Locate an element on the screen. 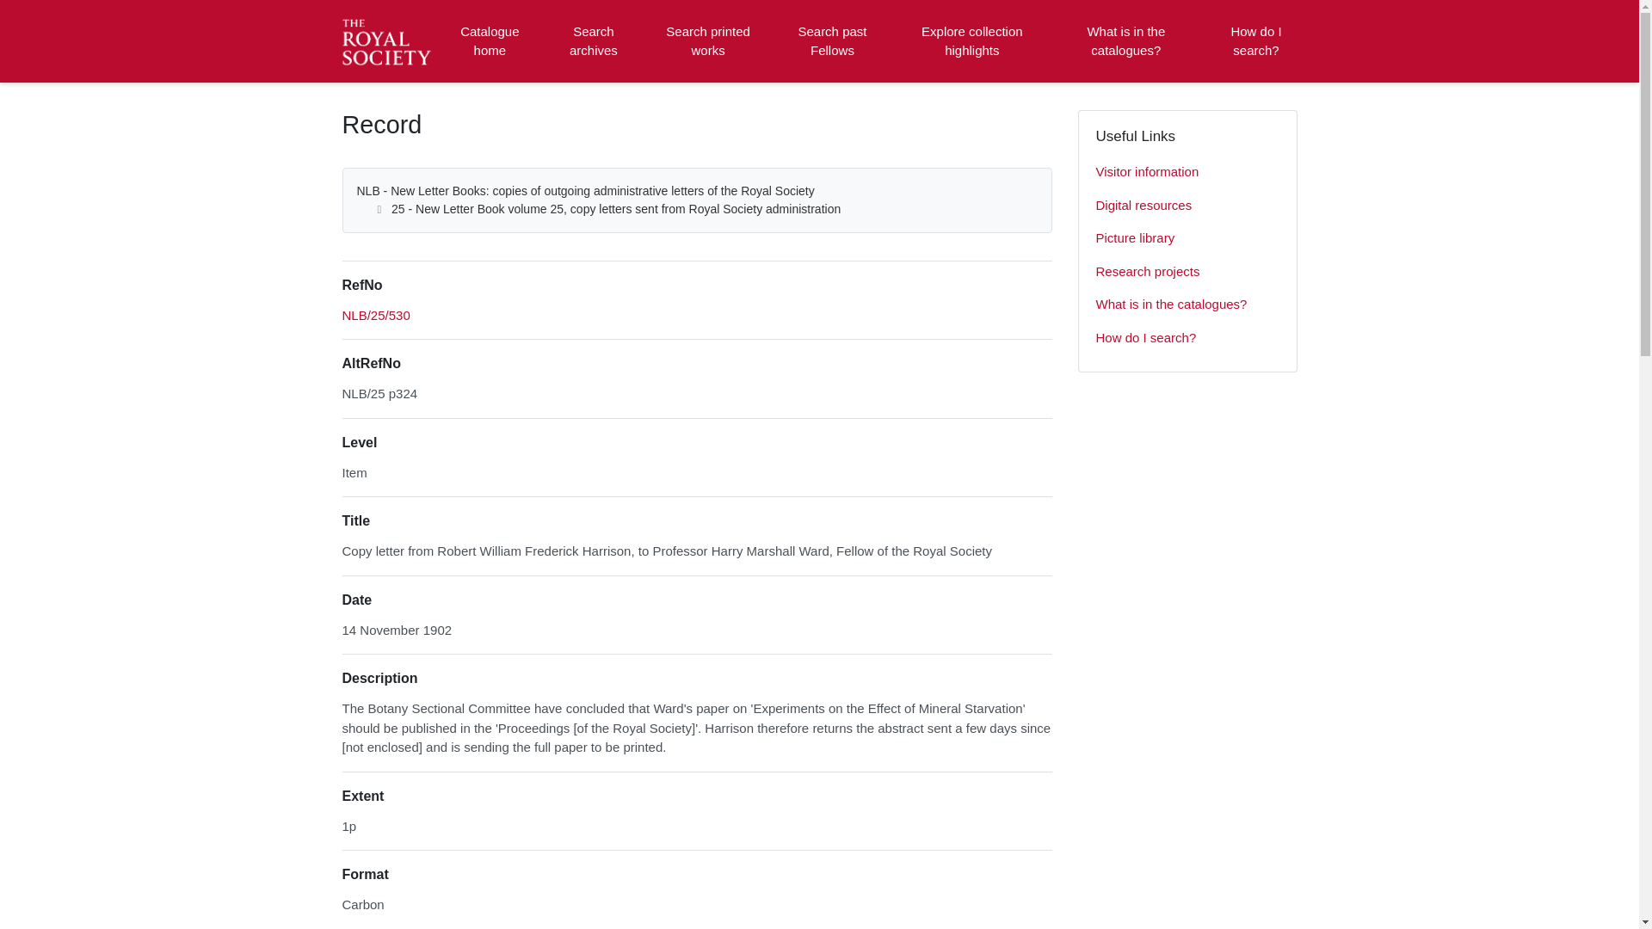  Visitor information is located at coordinates (1187, 172).